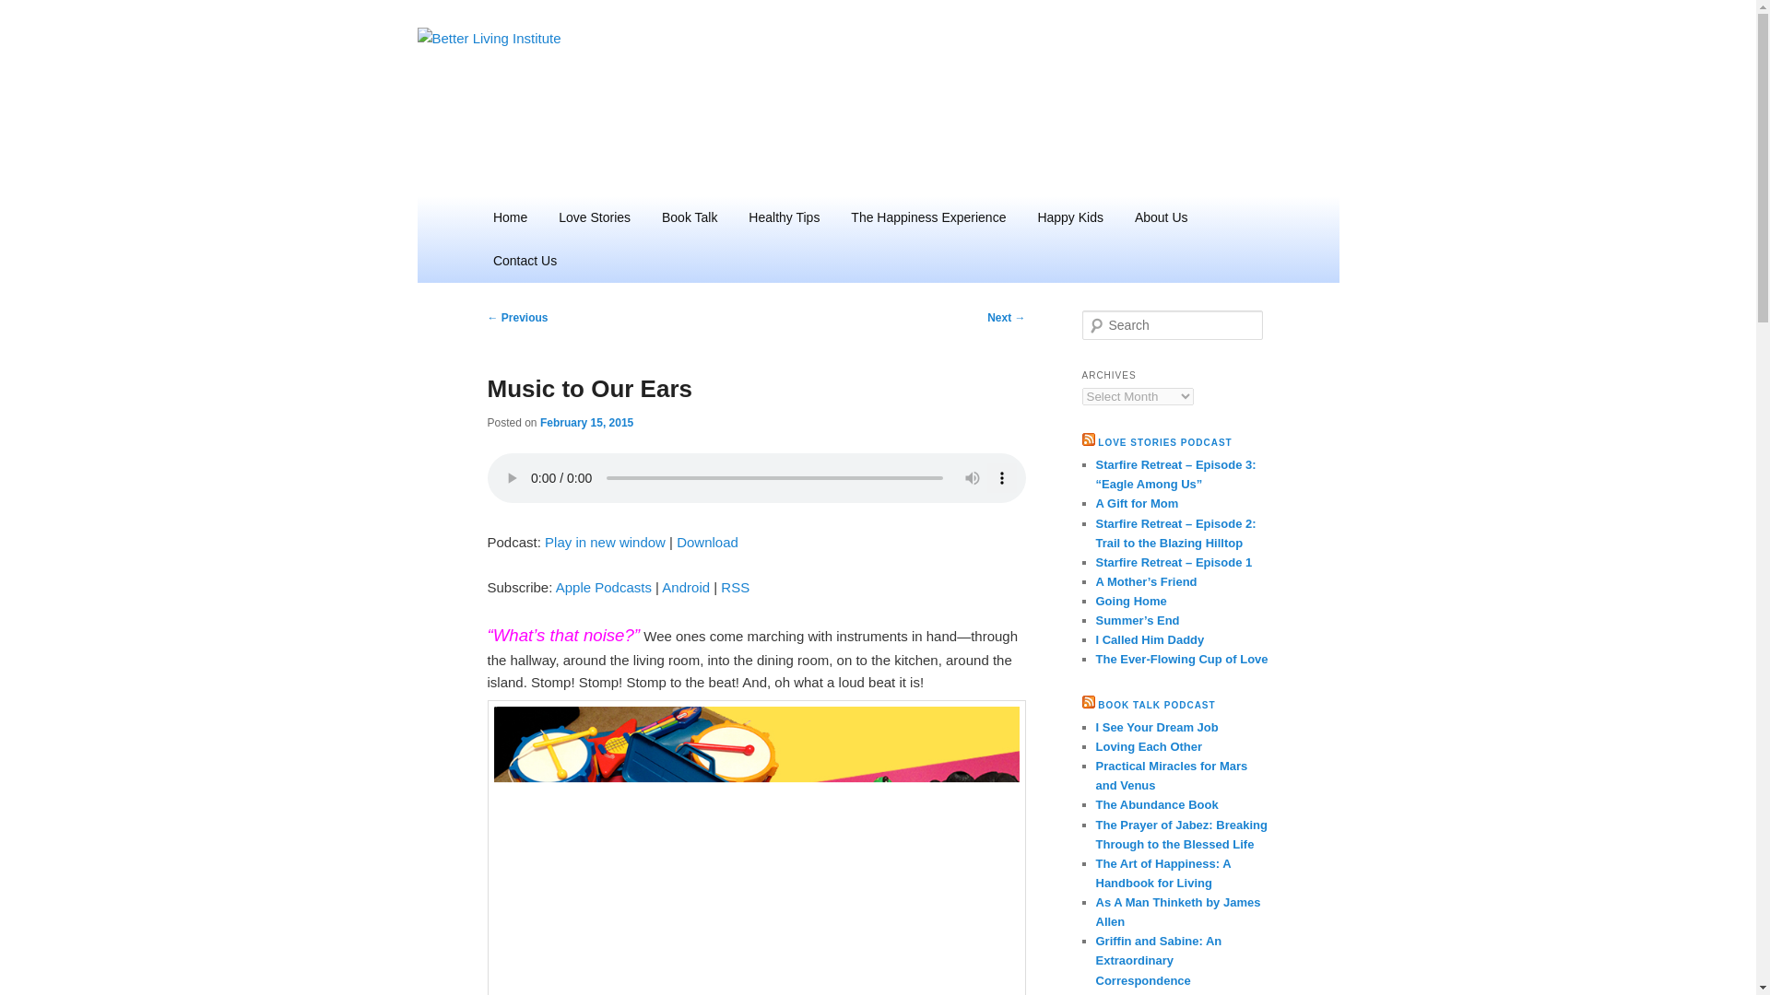 The height and width of the screenshot is (995, 1770). What do you see at coordinates (784, 217) in the screenshot?
I see `Healthy Tips` at bounding box center [784, 217].